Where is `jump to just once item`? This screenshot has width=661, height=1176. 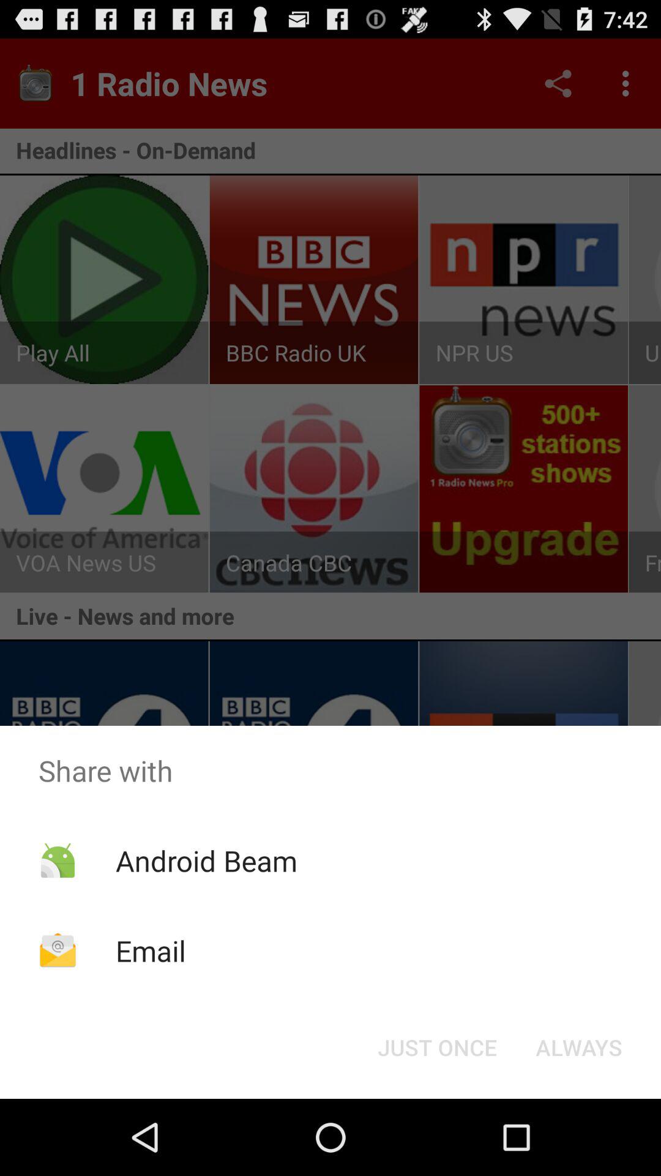
jump to just once item is located at coordinates (437, 1047).